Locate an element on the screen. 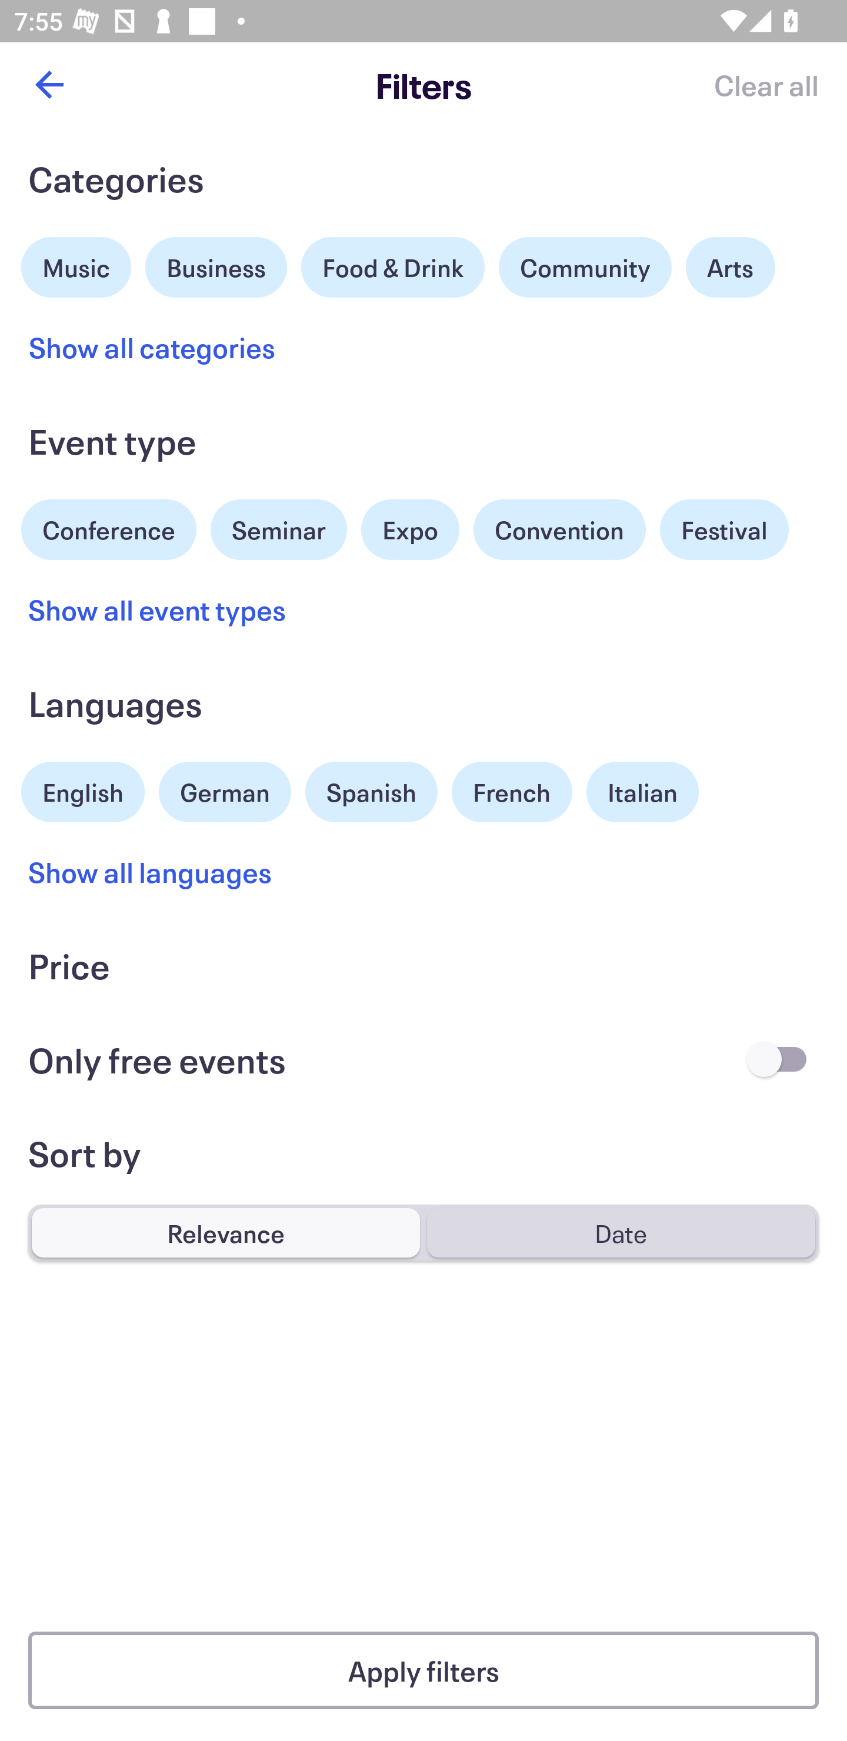 The height and width of the screenshot is (1741, 847). Business is located at coordinates (216, 265).